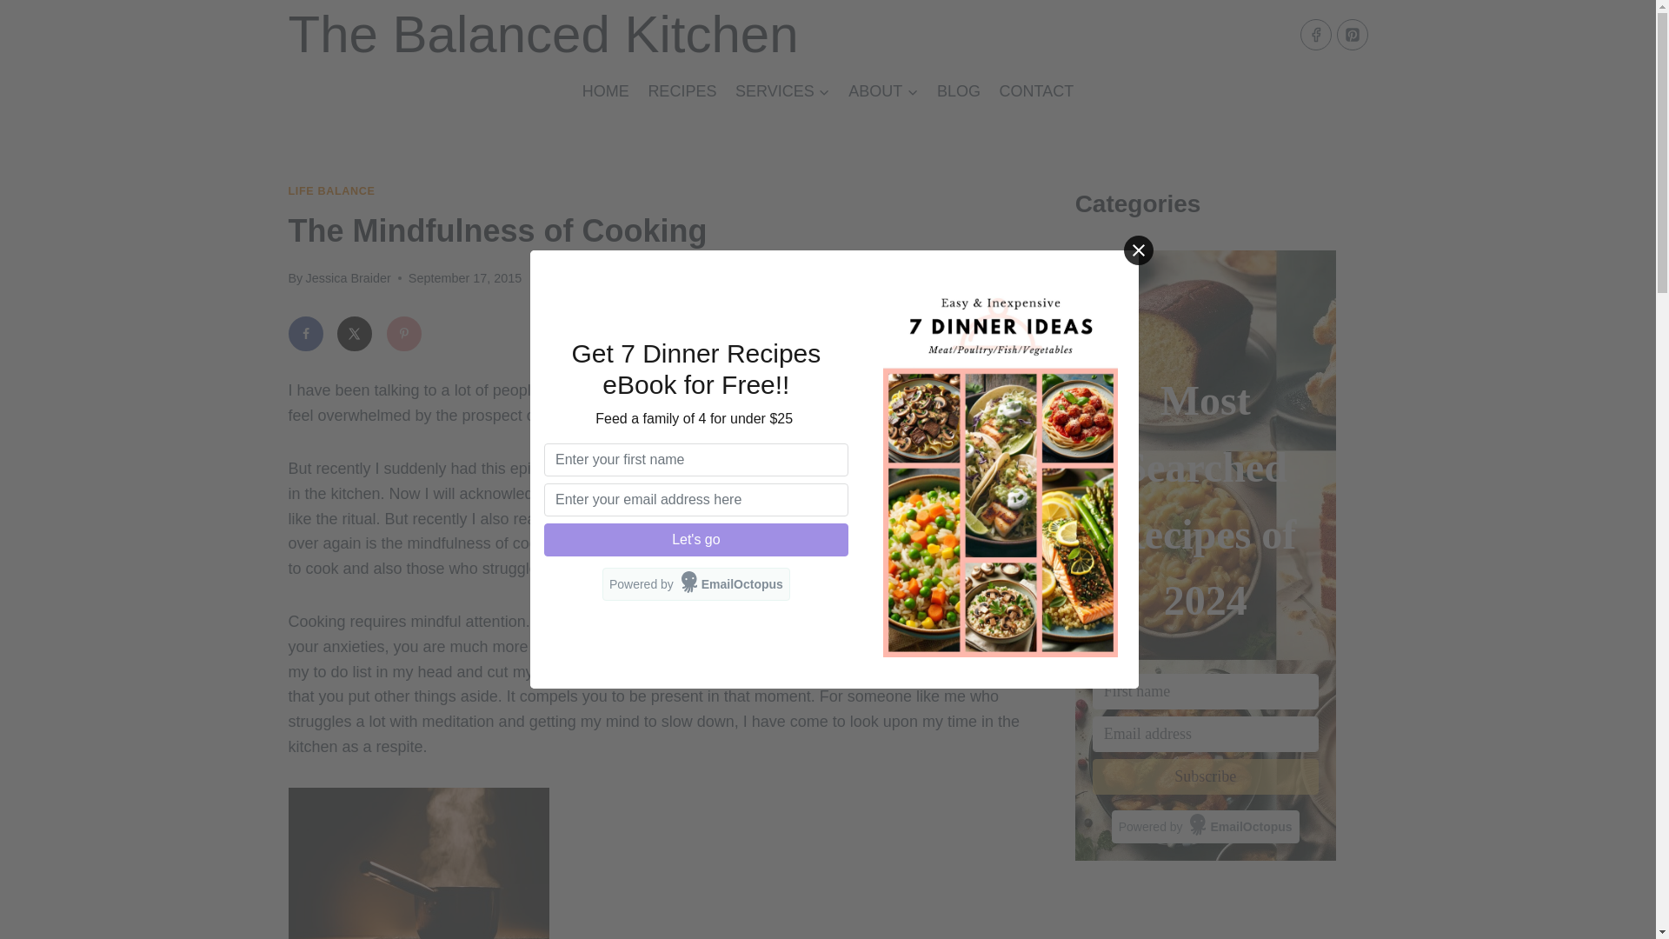  Describe the element at coordinates (605, 90) in the screenshot. I see `HOME` at that location.